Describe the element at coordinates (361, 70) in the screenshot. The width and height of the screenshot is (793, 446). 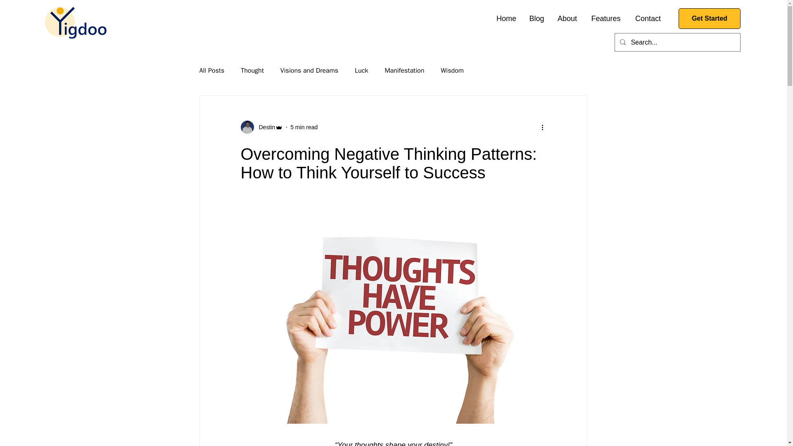
I see `Luck` at that location.